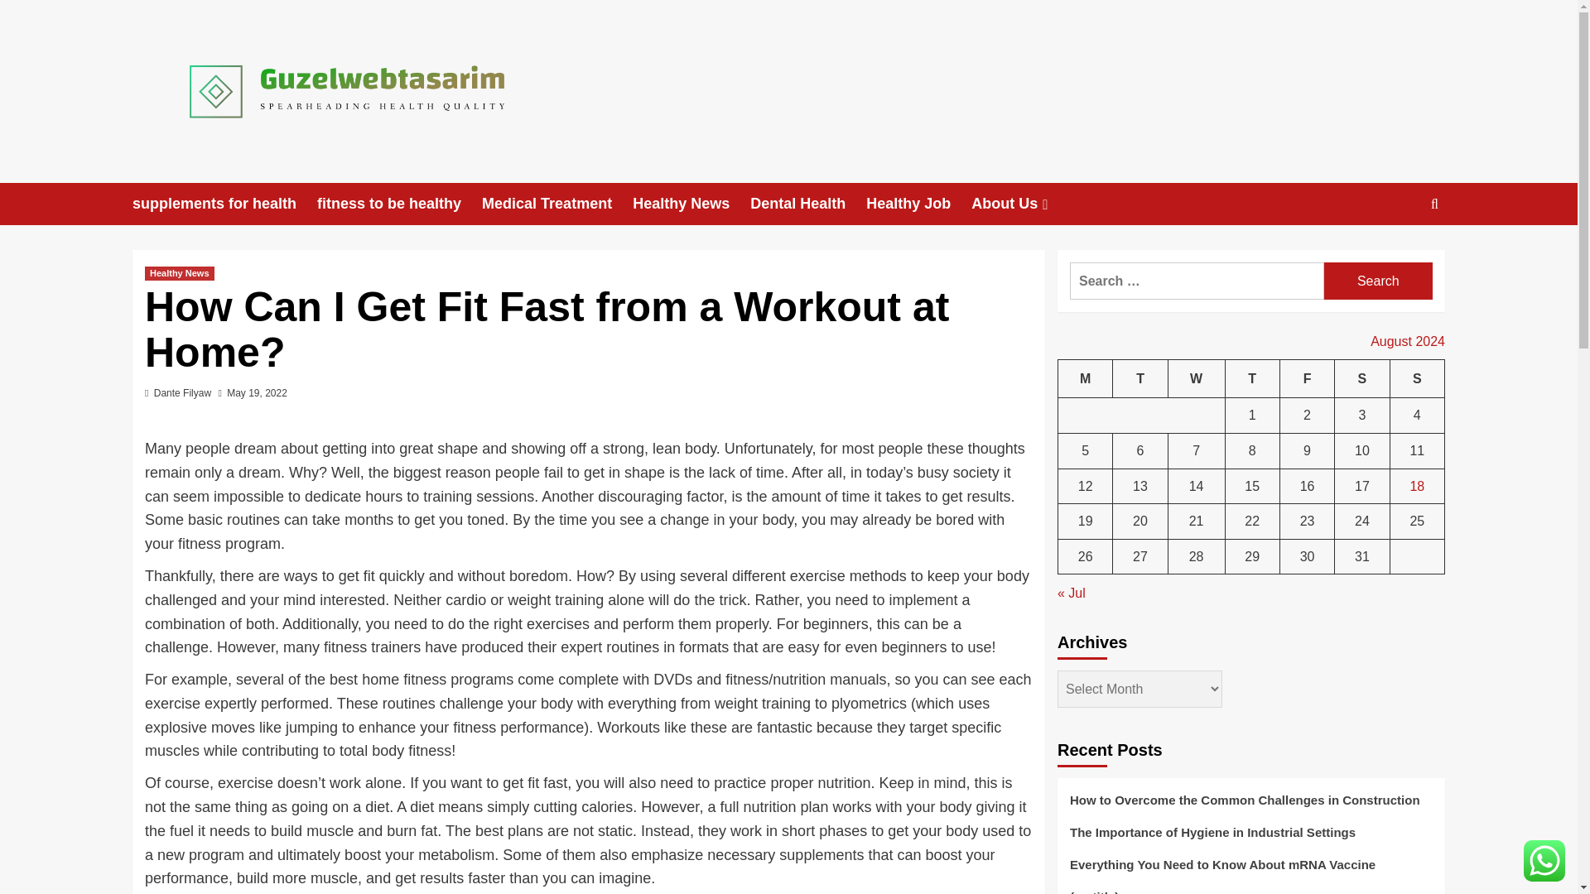 Image resolution: width=1590 pixels, height=894 pixels. I want to click on Dental Health, so click(808, 204).